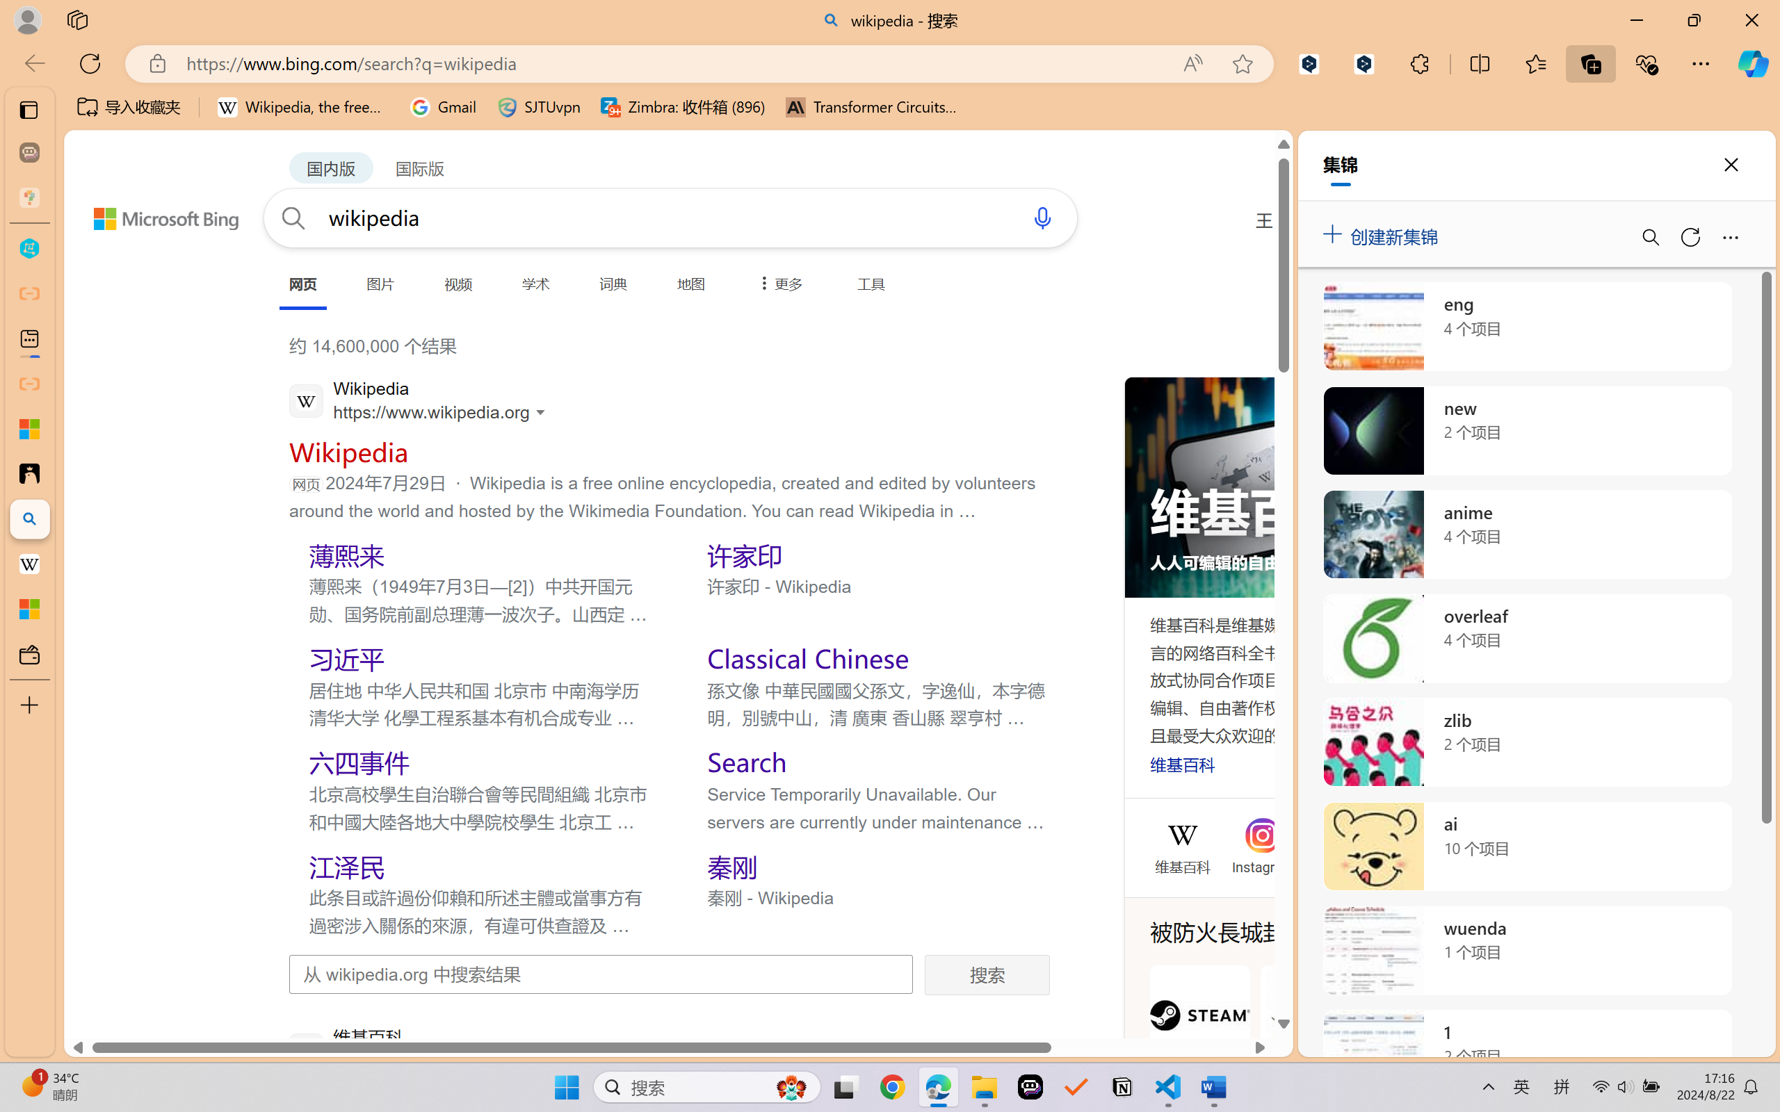 The height and width of the screenshot is (1112, 1780). I want to click on Copilot (Ctrl+Shift+.), so click(1753, 63).